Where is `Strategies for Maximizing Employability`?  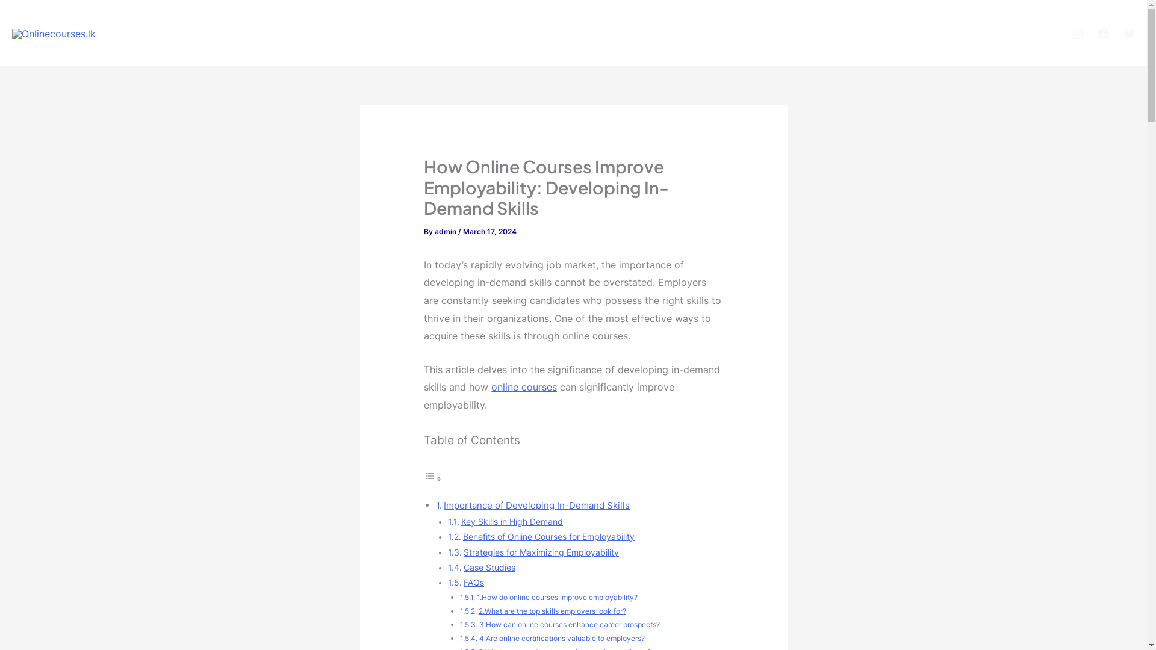 Strategies for Maximizing Employability is located at coordinates (541, 552).